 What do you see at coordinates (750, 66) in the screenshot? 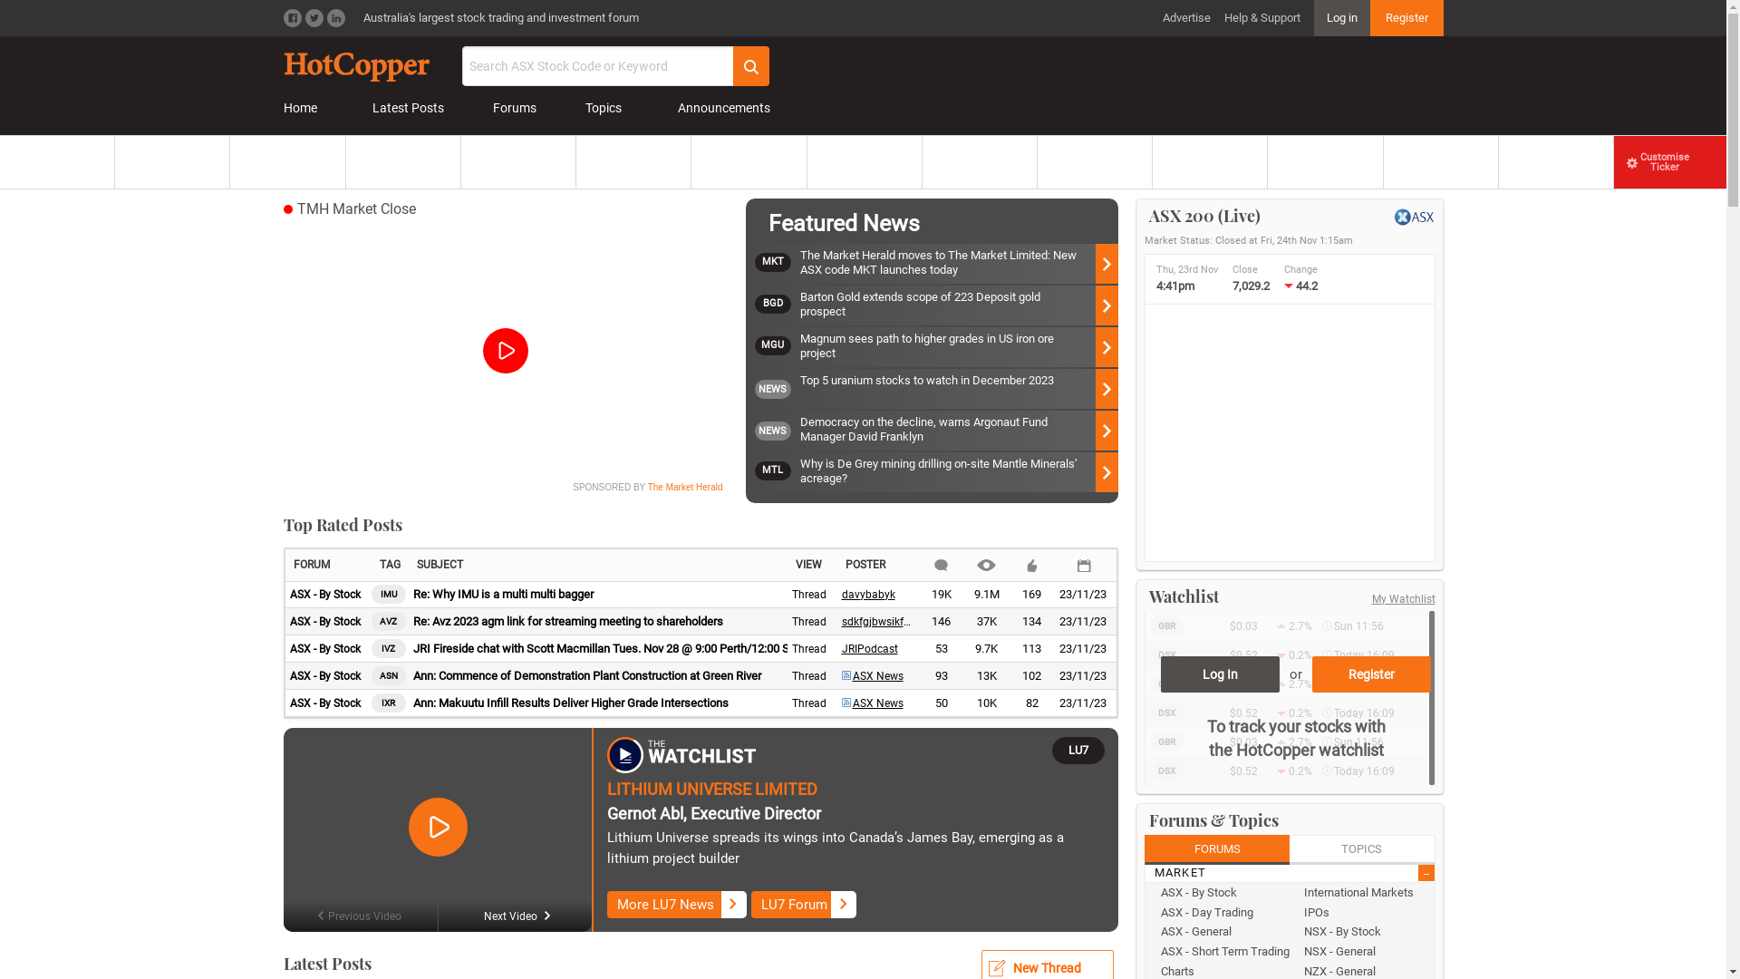
I see `search Created with Sketch.` at bounding box center [750, 66].